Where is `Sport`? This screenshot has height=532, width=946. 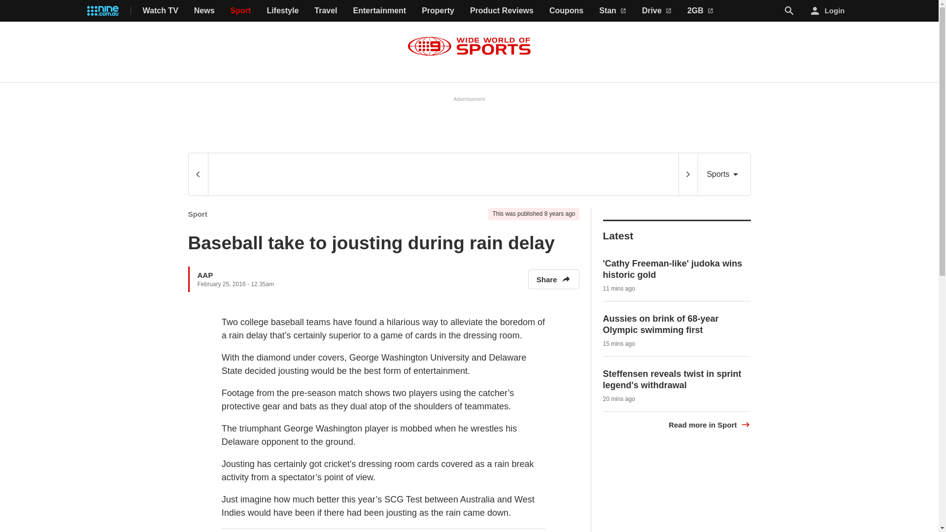 Sport is located at coordinates (241, 11).